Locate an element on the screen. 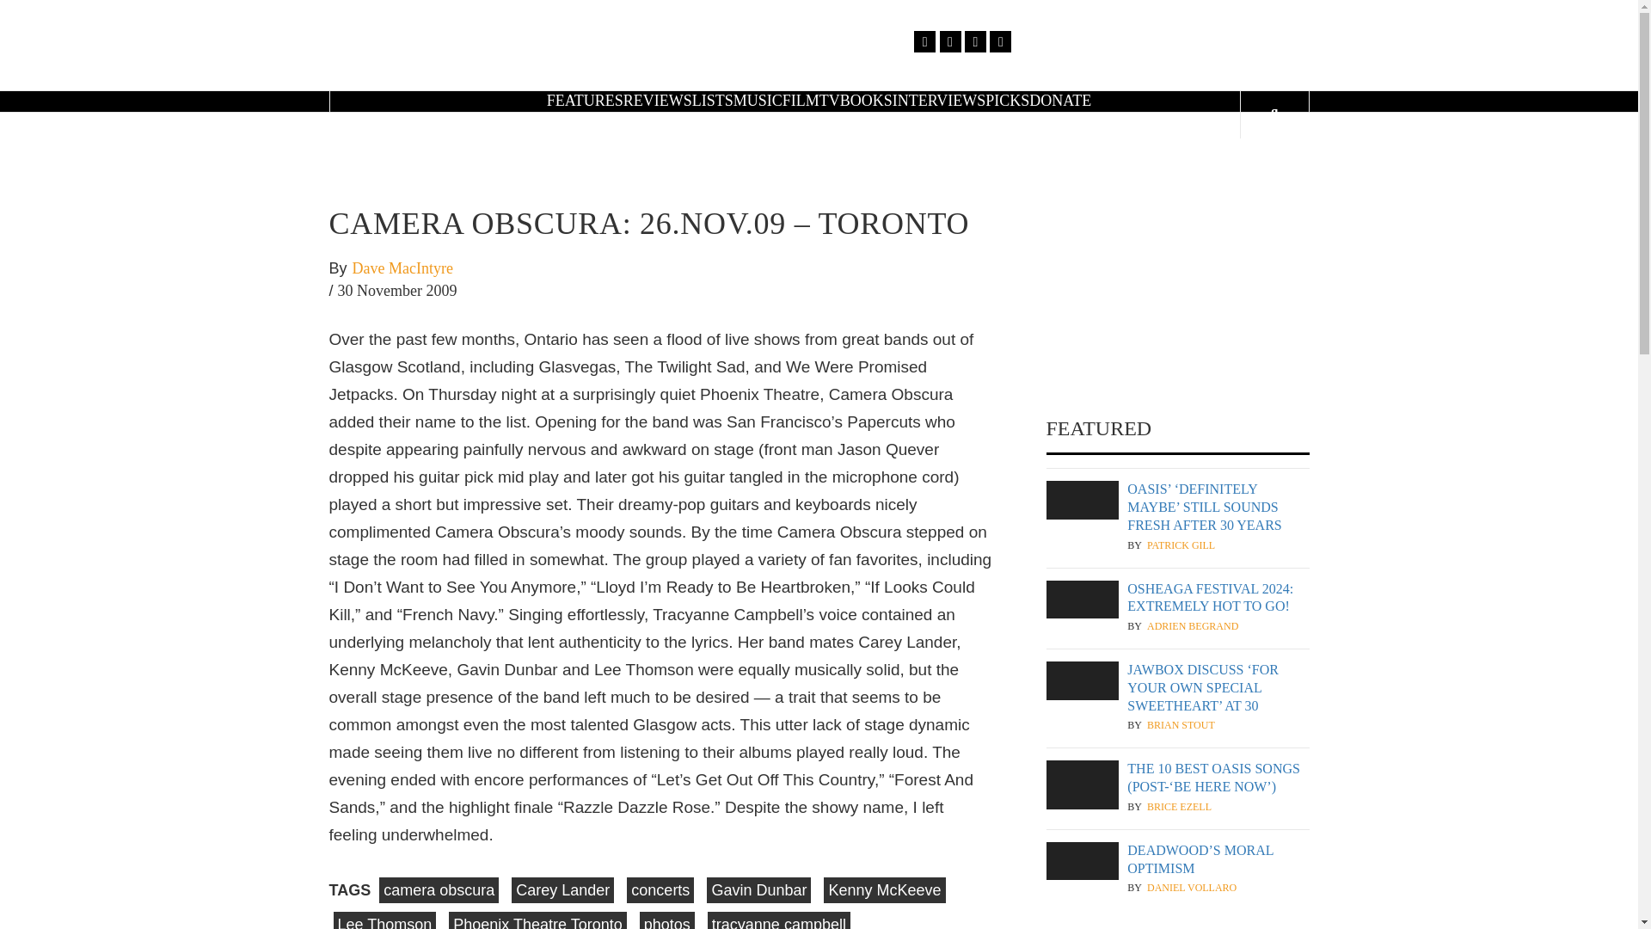  Dave MacIntyre is located at coordinates (402, 269).